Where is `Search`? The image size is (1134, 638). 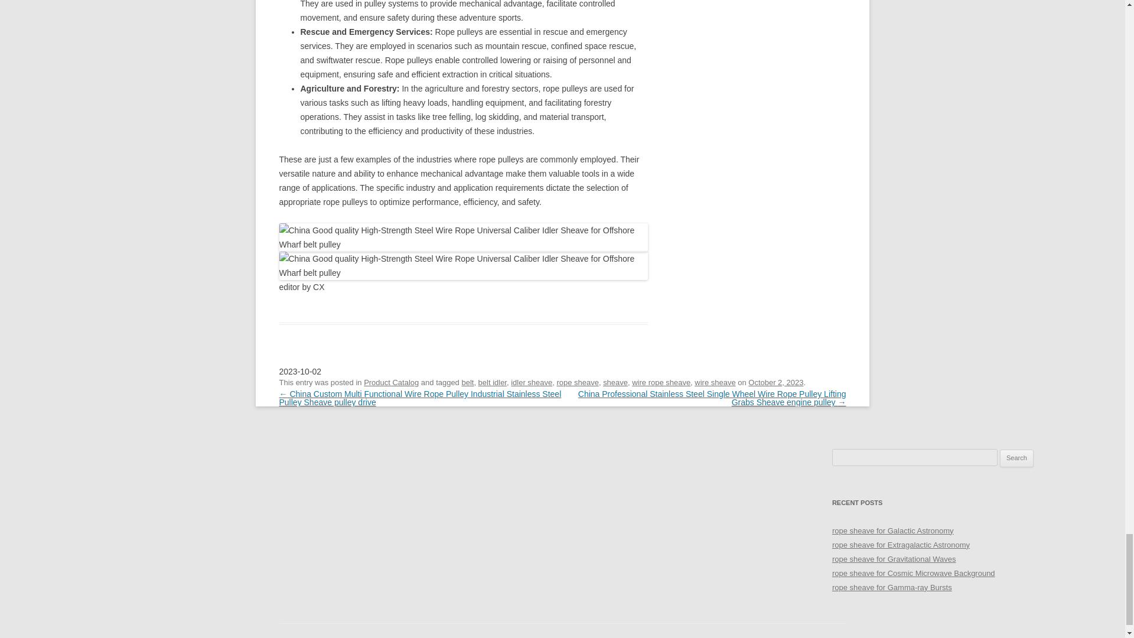 Search is located at coordinates (1016, 458).